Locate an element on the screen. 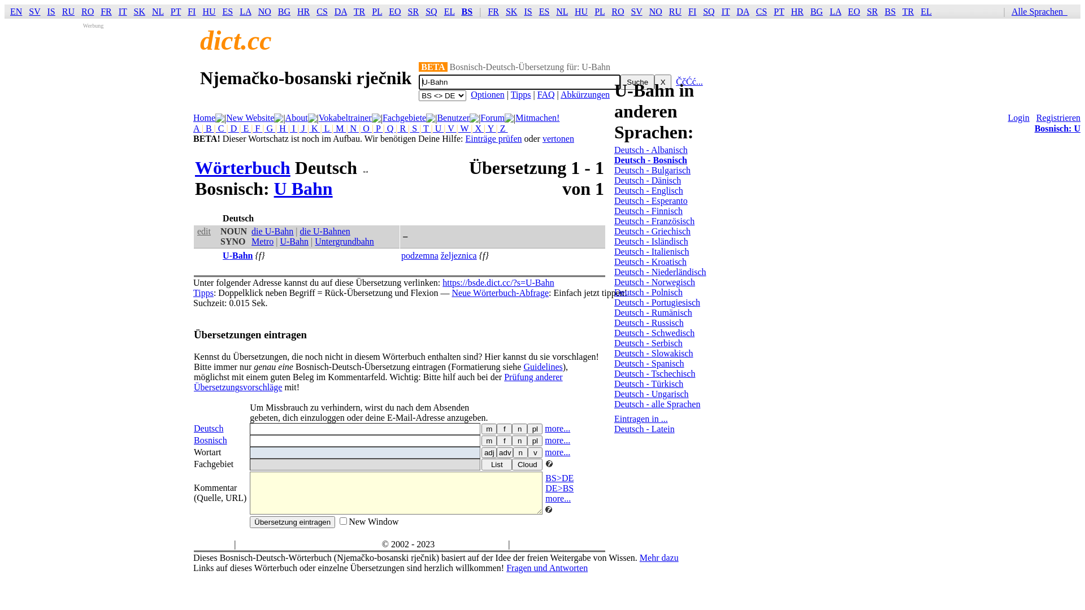 The height and width of the screenshot is (610, 1085). Deutsch - Italienisch is located at coordinates (652, 252).